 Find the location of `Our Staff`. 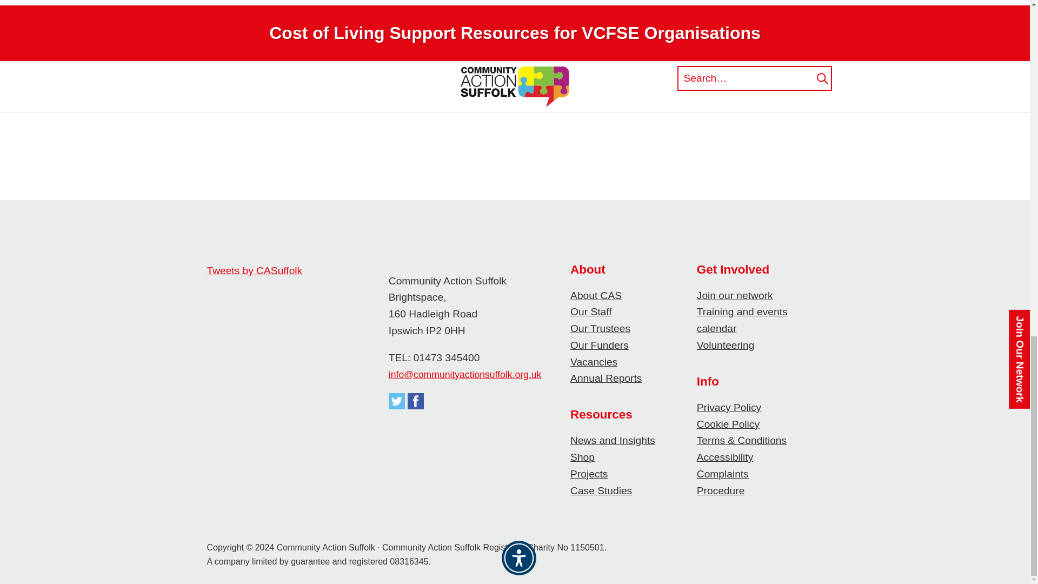

Our Staff is located at coordinates (590, 311).